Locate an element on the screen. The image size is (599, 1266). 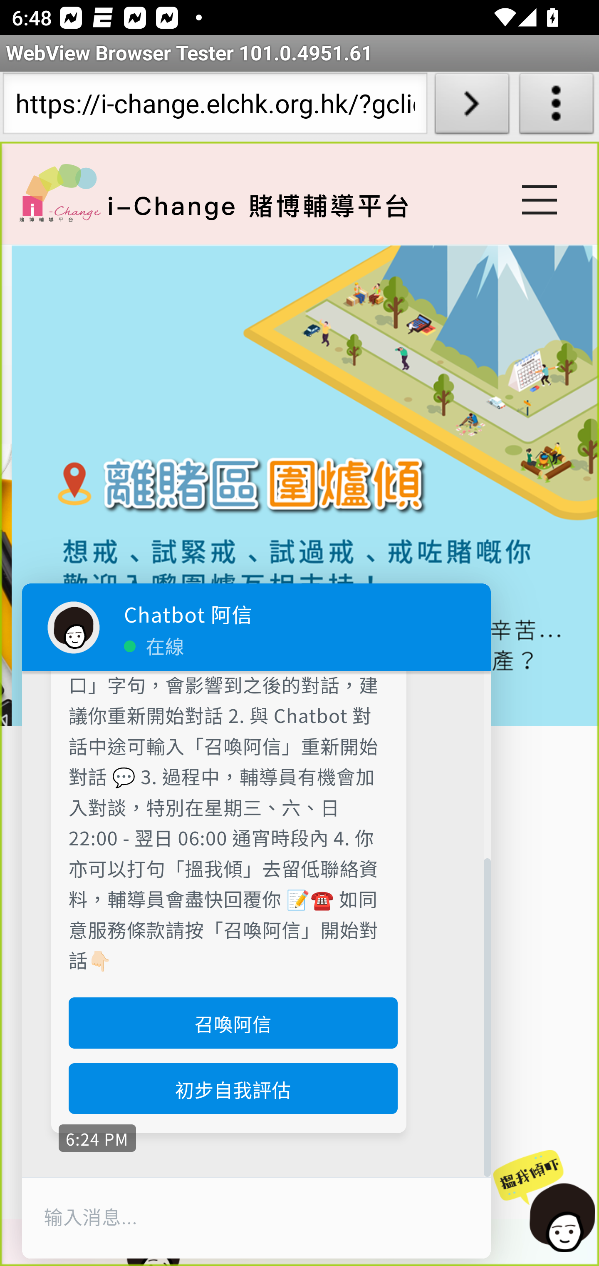
Home is located at coordinates (60, 192).